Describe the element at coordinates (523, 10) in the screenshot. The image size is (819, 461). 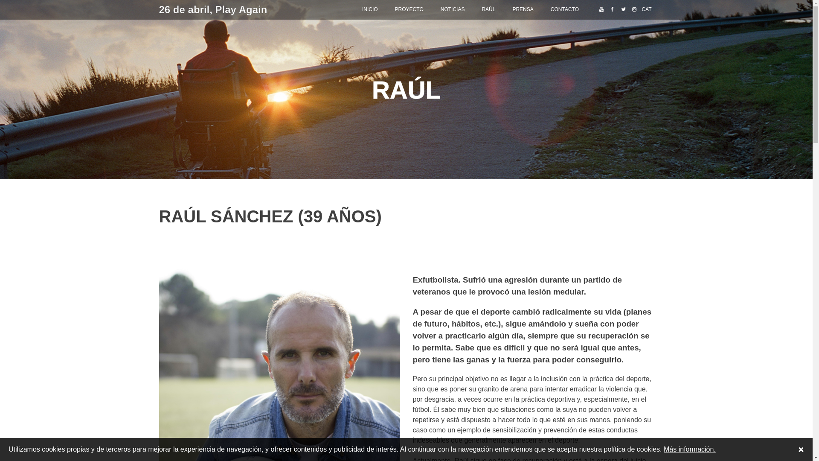
I see `PRENSA` at that location.